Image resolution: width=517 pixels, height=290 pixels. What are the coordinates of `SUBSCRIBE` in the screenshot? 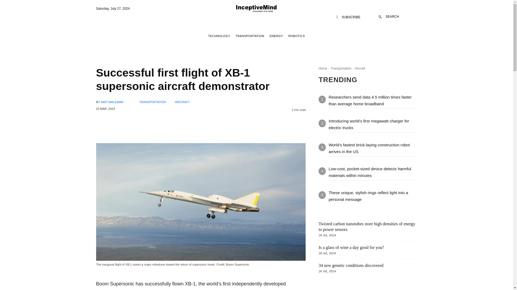 It's located at (348, 17).